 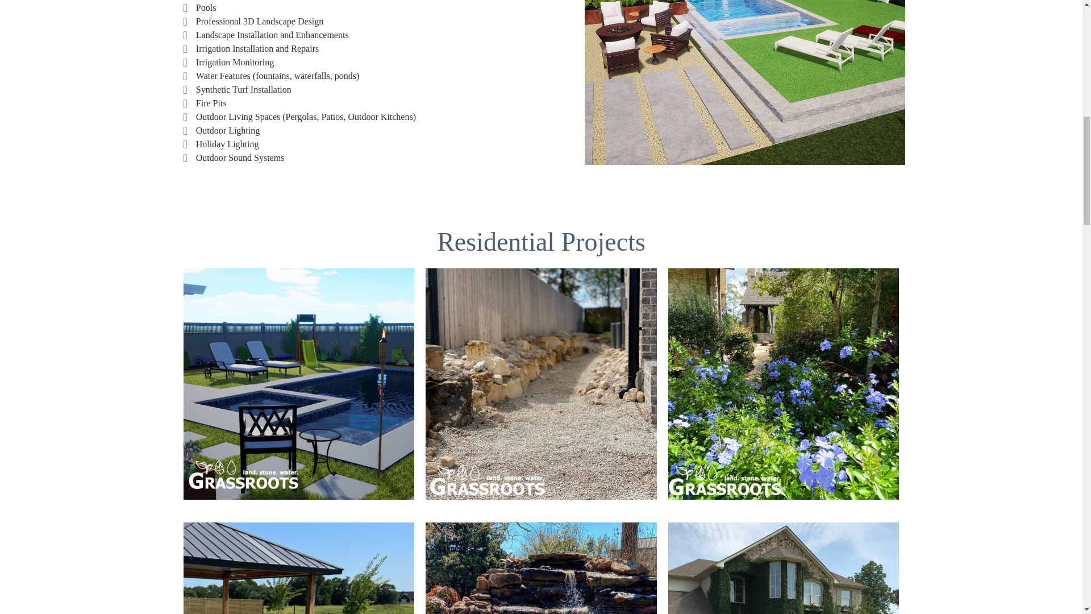 I want to click on Grassroots BCS, so click(x=299, y=384).